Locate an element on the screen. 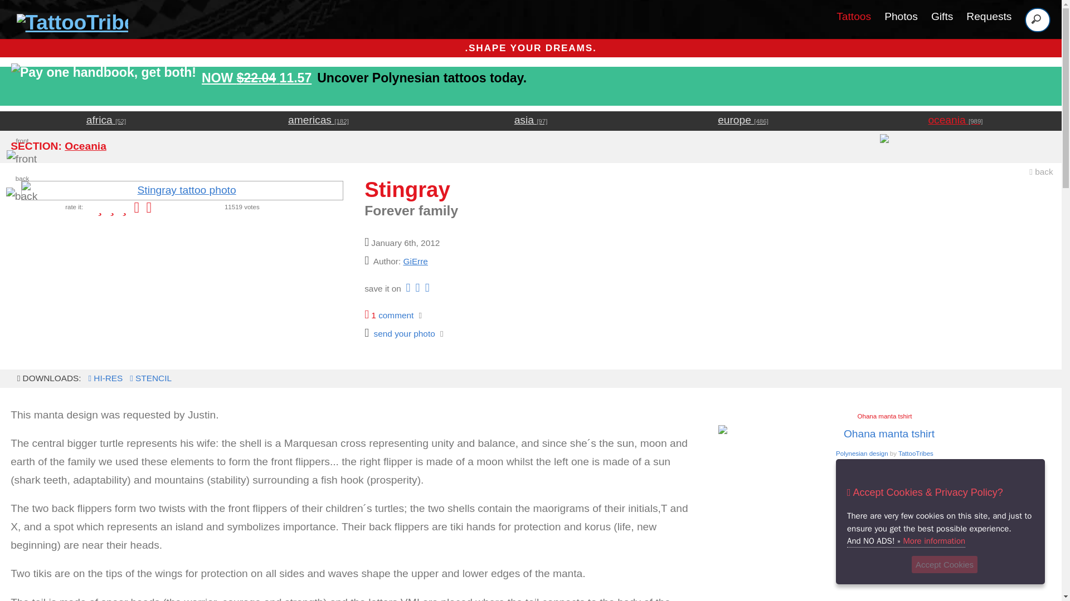 The height and width of the screenshot is (601, 1070).   HI-RES is located at coordinates (104, 377).